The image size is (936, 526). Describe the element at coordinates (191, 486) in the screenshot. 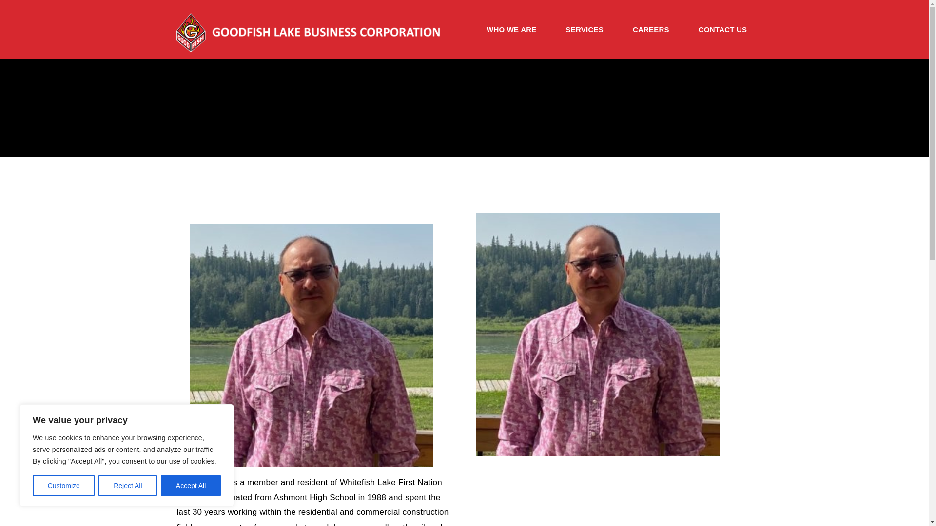

I see `Accept All` at that location.